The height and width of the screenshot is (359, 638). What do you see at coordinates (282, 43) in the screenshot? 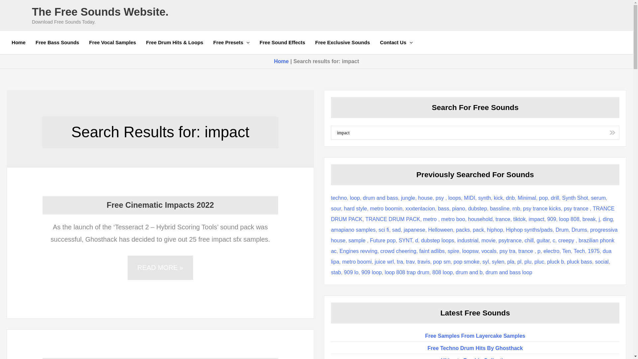
I see `Free Sound Effects` at bounding box center [282, 43].